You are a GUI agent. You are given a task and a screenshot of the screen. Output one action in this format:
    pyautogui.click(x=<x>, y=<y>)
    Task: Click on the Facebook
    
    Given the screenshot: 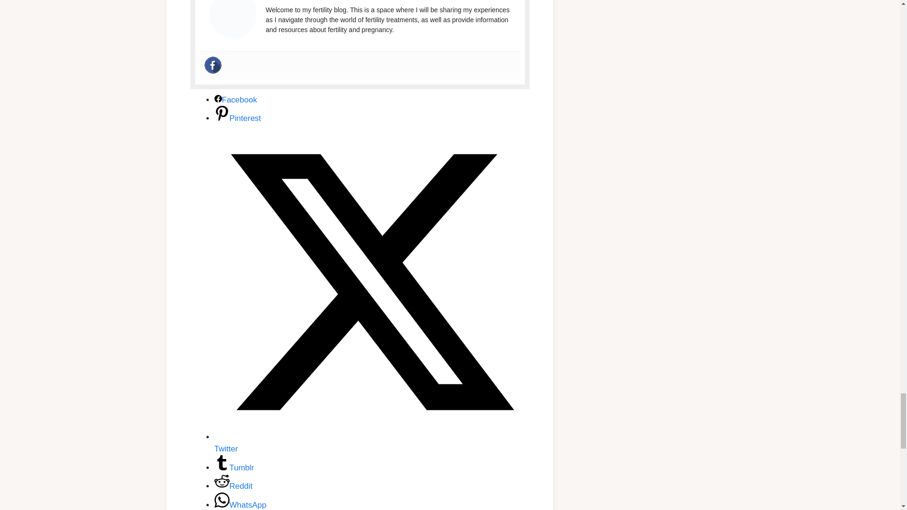 What is the action you would take?
    pyautogui.click(x=236, y=100)
    